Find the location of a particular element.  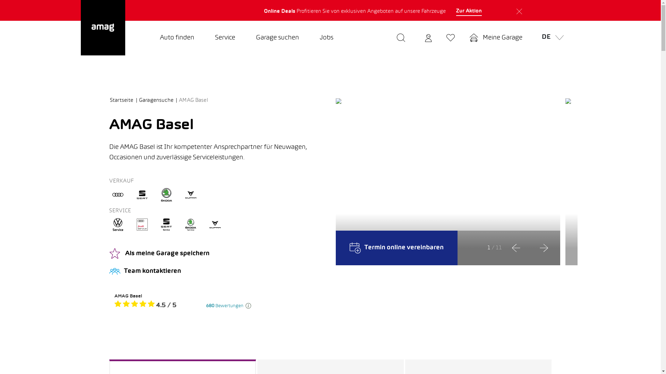

DE is located at coordinates (551, 38).